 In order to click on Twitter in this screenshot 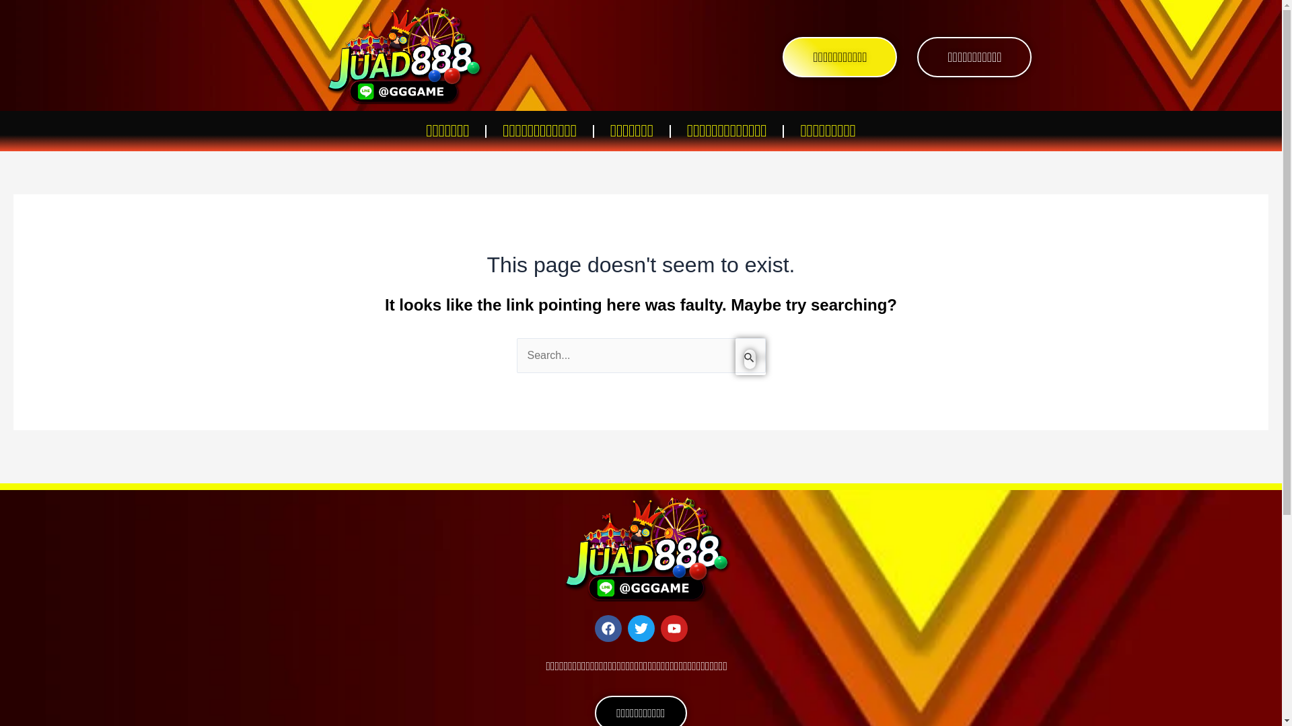, I will do `click(640, 628)`.